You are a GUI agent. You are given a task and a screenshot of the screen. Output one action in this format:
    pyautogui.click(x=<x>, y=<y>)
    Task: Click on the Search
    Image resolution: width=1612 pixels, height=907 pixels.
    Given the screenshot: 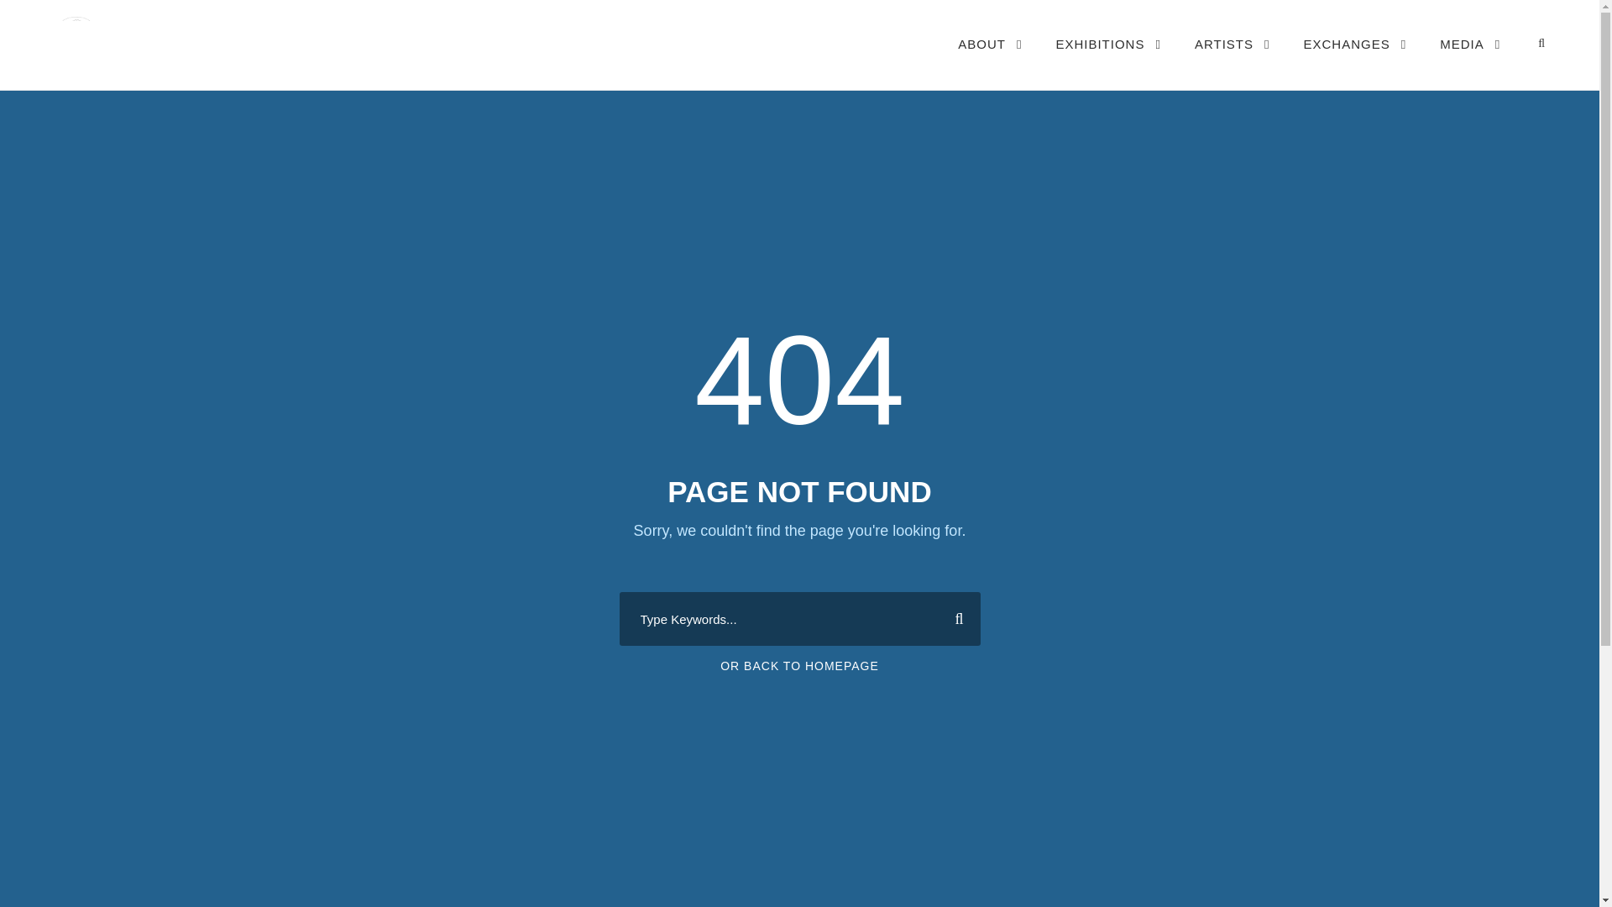 What is the action you would take?
    pyautogui.click(x=952, y=618)
    